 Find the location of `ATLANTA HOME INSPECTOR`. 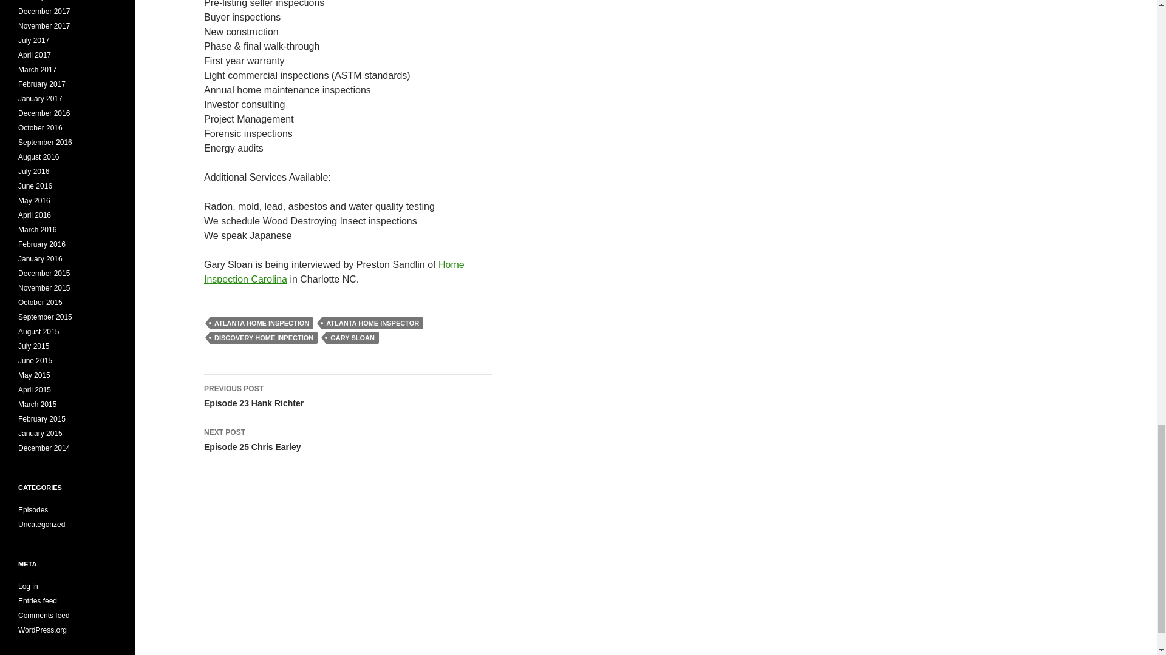

ATLANTA HOME INSPECTOR is located at coordinates (372, 323).